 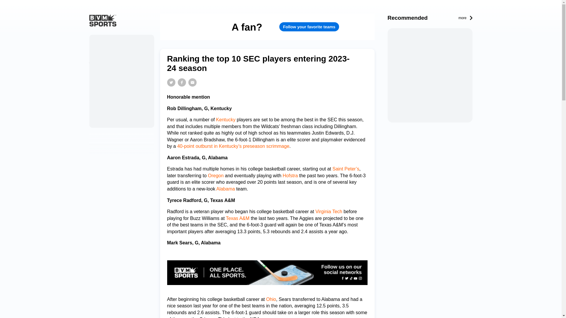 I want to click on Share on Twitter, so click(x=171, y=82).